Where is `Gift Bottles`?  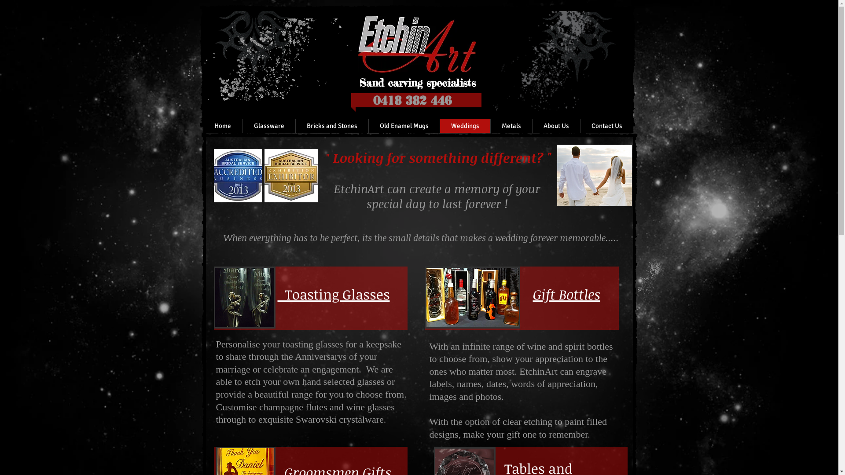 Gift Bottles is located at coordinates (566, 294).